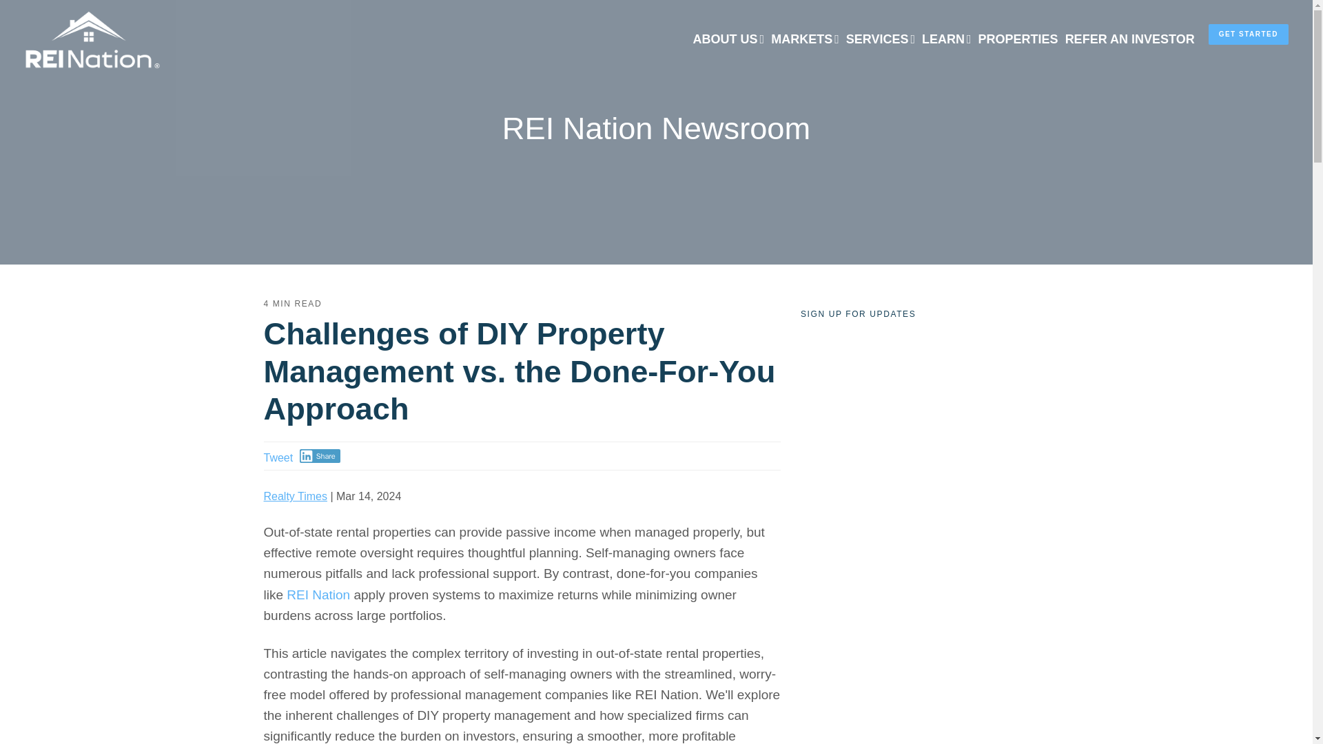 This screenshot has height=744, width=1323. What do you see at coordinates (1249, 34) in the screenshot?
I see `GET STARTED` at bounding box center [1249, 34].